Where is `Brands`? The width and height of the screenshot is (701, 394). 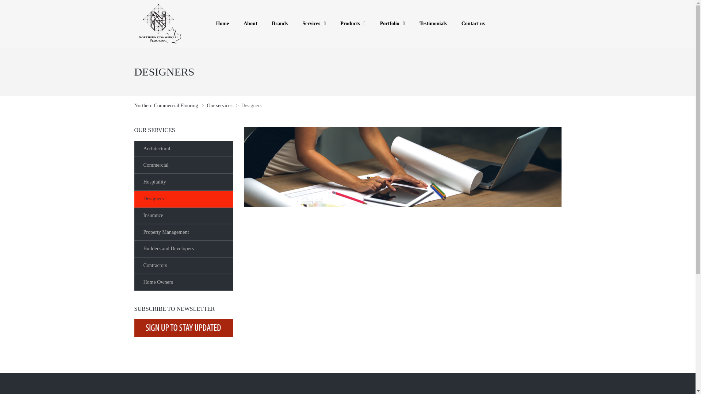
Brands is located at coordinates (280, 24).